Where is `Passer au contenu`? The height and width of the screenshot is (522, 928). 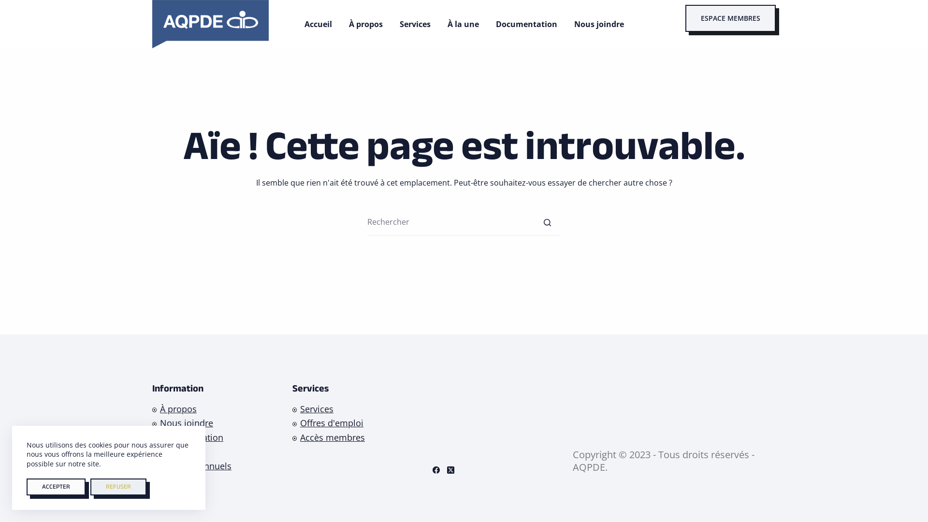 Passer au contenu is located at coordinates (10, 5).